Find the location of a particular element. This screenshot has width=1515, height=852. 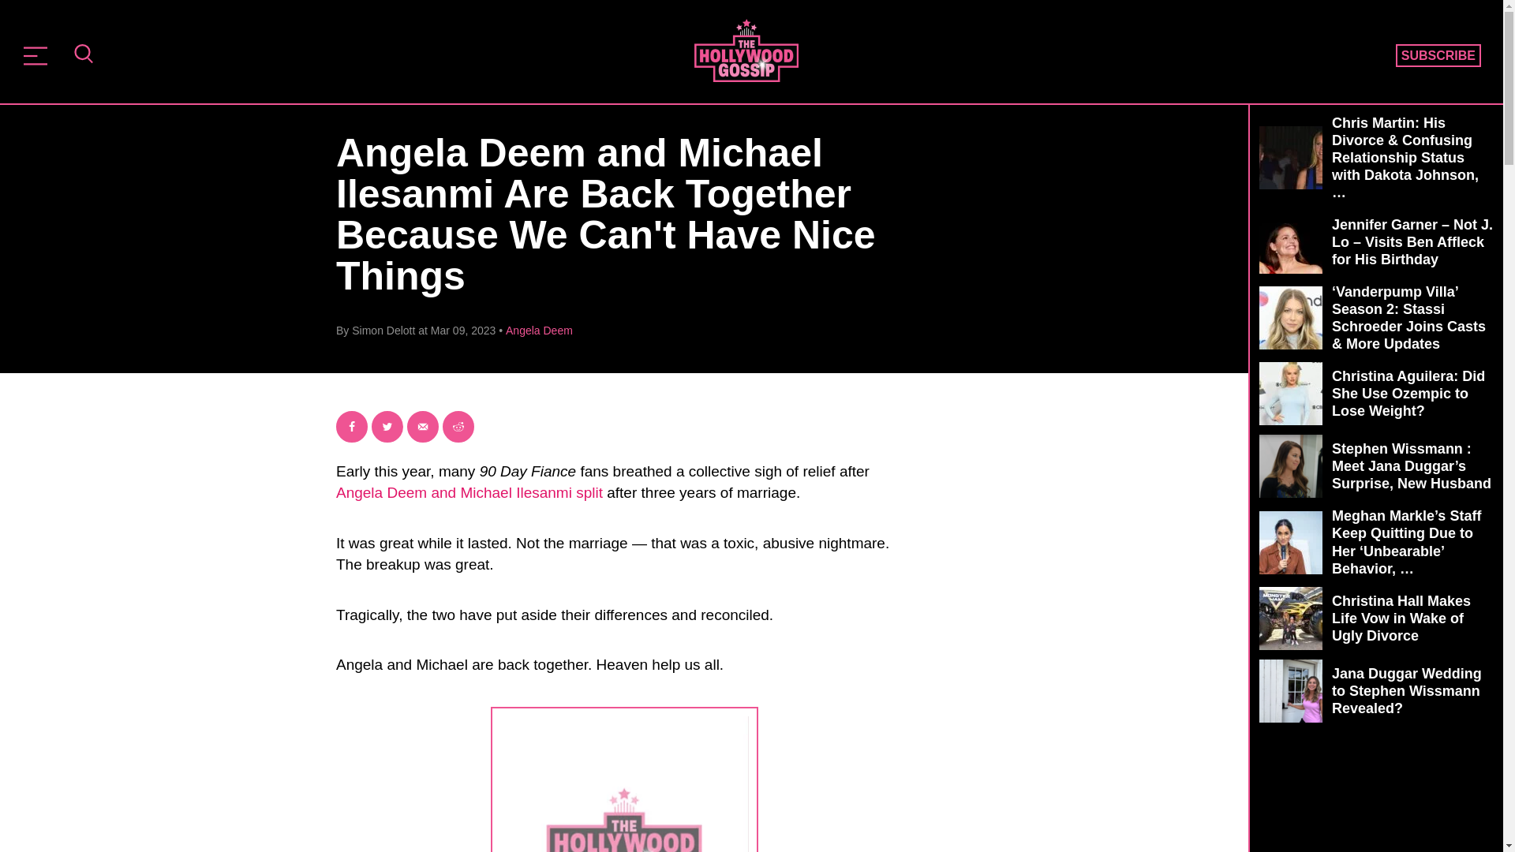

SEARCH is located at coordinates (83, 55).